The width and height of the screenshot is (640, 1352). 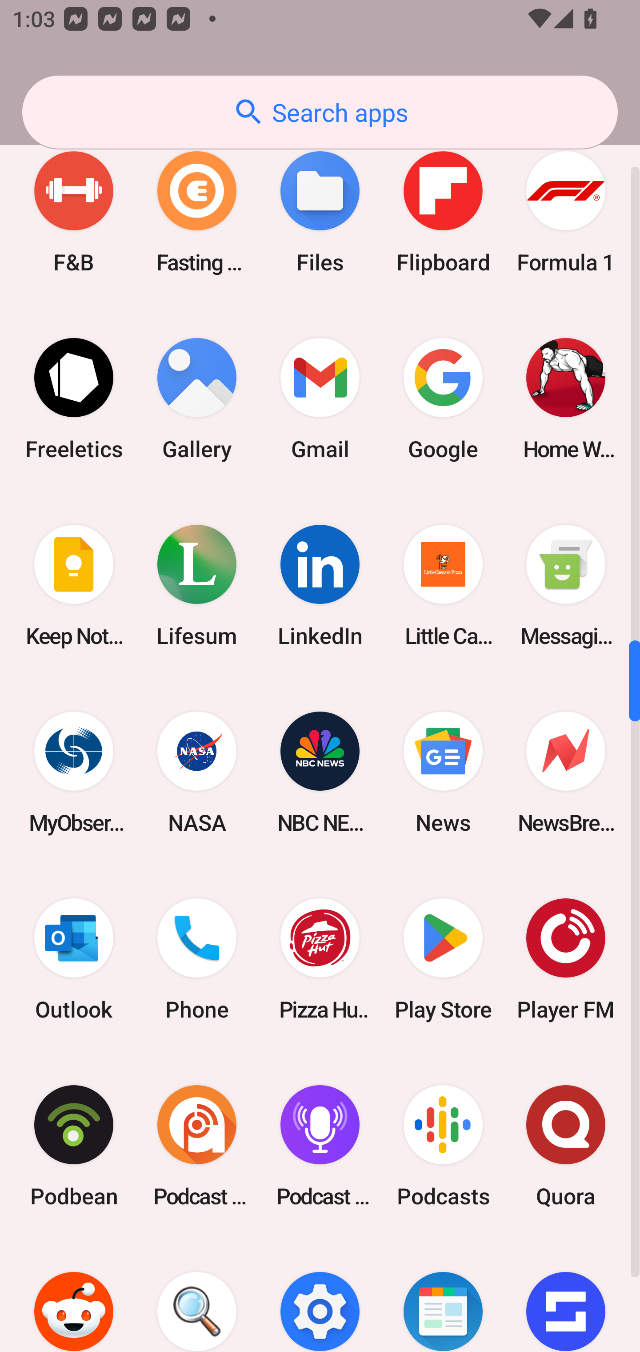 I want to click on Podcast Addict, so click(x=197, y=1147).